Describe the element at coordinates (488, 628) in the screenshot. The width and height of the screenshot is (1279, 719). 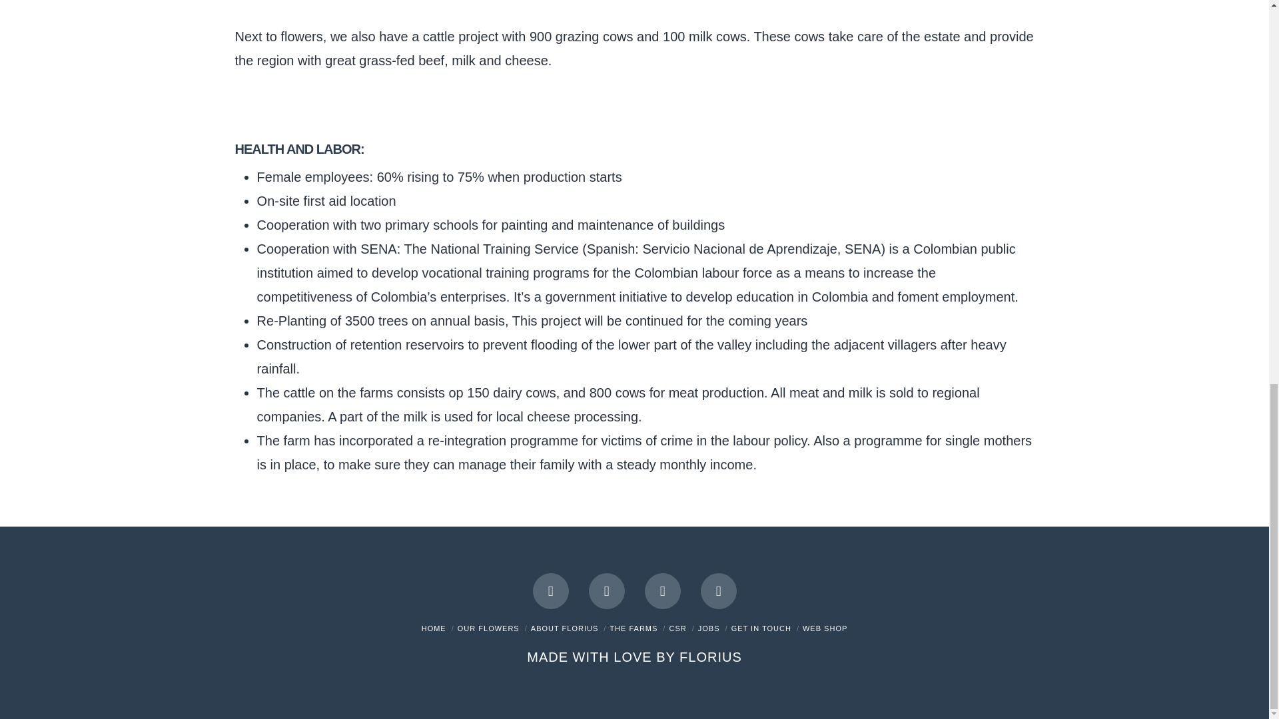
I see `OUR FLOWERS` at that location.